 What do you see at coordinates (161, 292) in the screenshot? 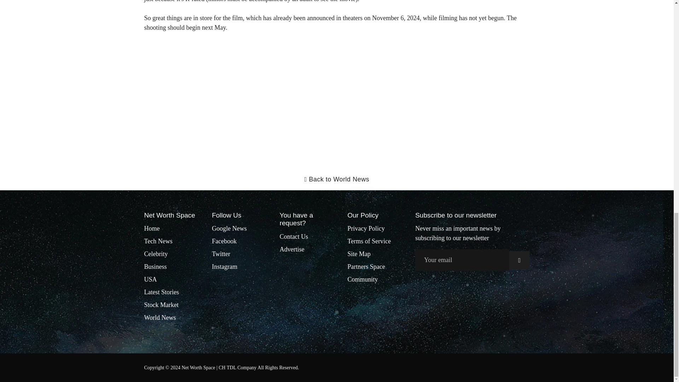
I see `Latest Stories` at bounding box center [161, 292].